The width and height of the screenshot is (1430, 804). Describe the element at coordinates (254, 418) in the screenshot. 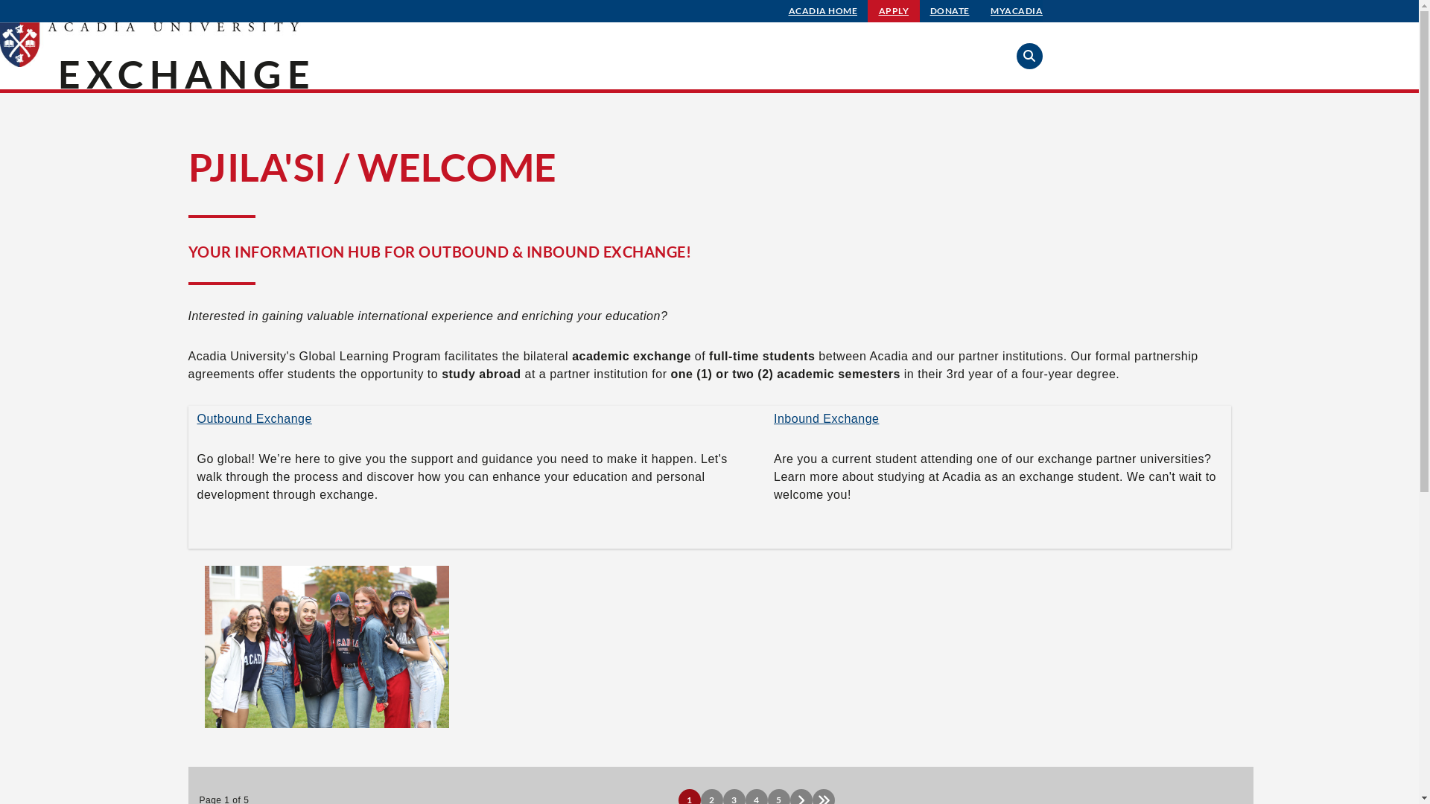

I see `Outbound Exchange` at that location.